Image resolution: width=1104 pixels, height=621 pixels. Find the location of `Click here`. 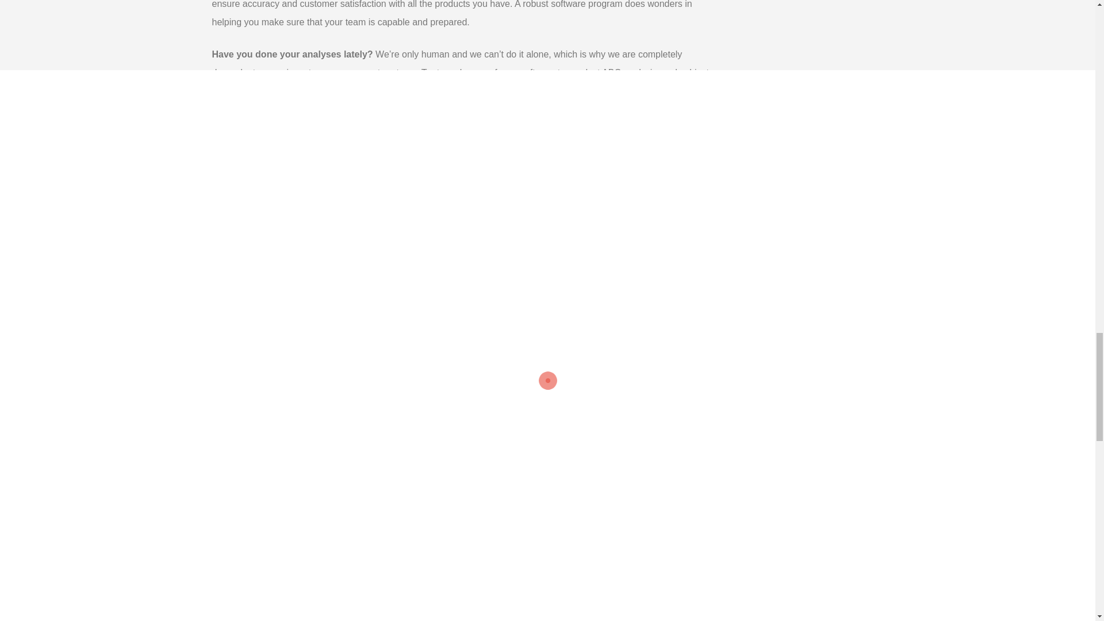

Click here is located at coordinates (453, 148).